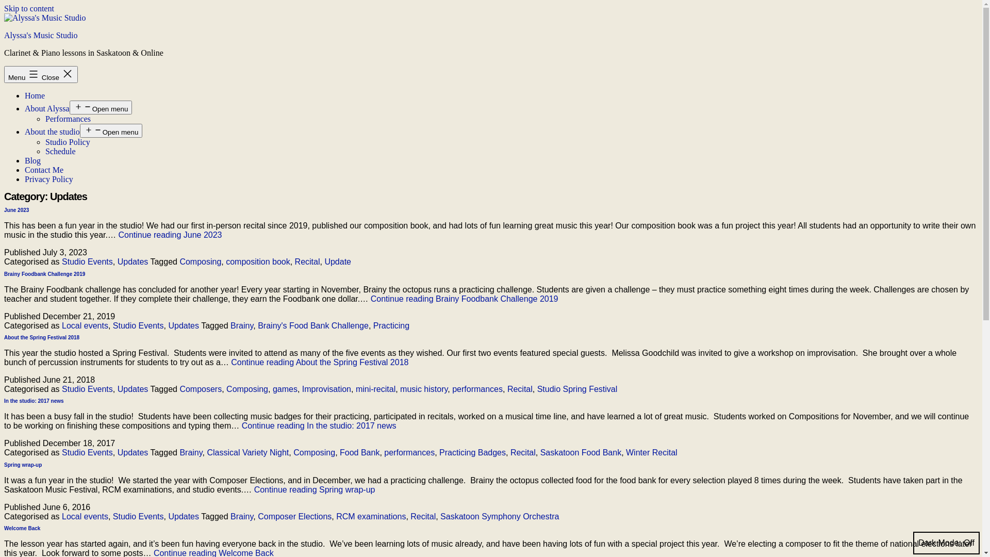 The height and width of the screenshot is (557, 990). What do you see at coordinates (258, 262) in the screenshot?
I see `composition book` at bounding box center [258, 262].